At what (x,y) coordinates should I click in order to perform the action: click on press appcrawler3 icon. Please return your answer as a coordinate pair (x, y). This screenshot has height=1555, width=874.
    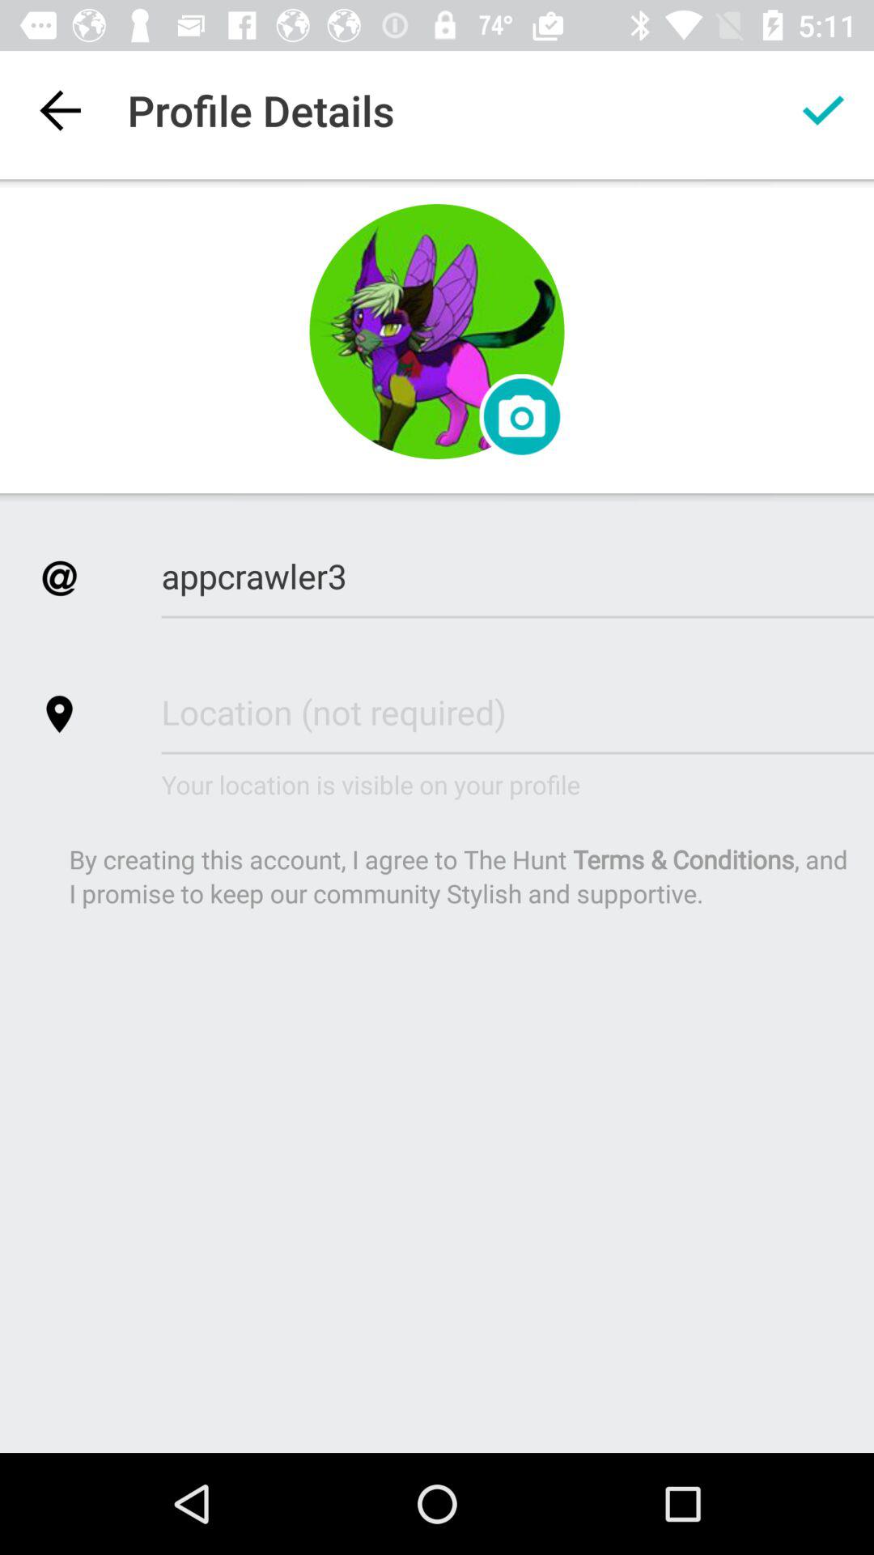
    Looking at the image, I should click on (518, 575).